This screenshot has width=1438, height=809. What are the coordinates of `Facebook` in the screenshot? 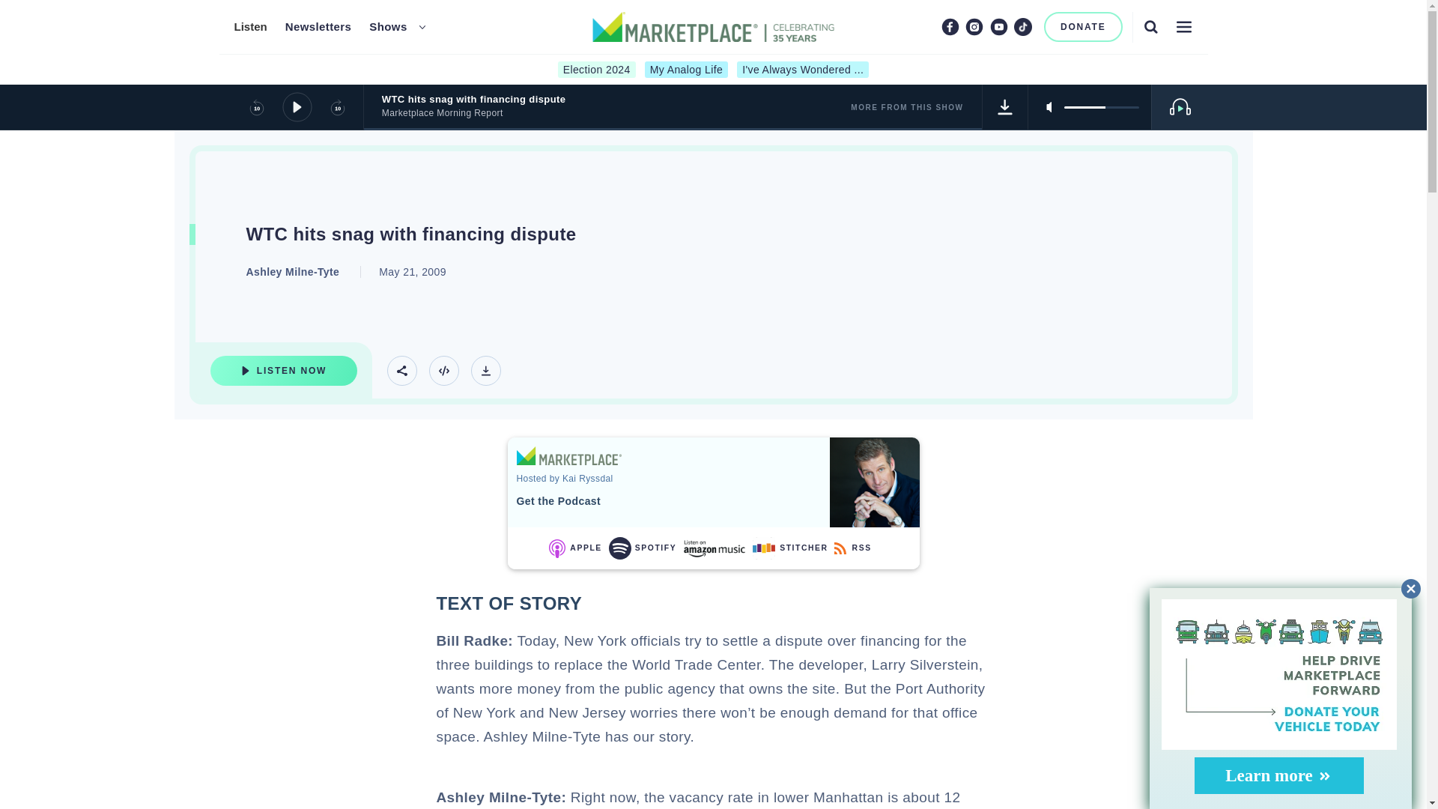 It's located at (950, 26).